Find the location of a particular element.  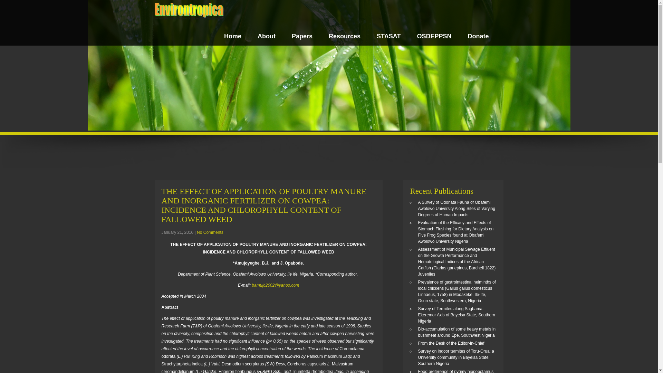

No Comments is located at coordinates (210, 232).